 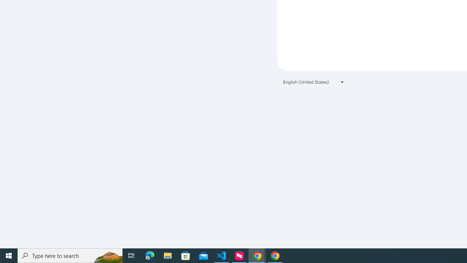 What do you see at coordinates (314, 82) in the screenshot?
I see `English (United States)` at bounding box center [314, 82].